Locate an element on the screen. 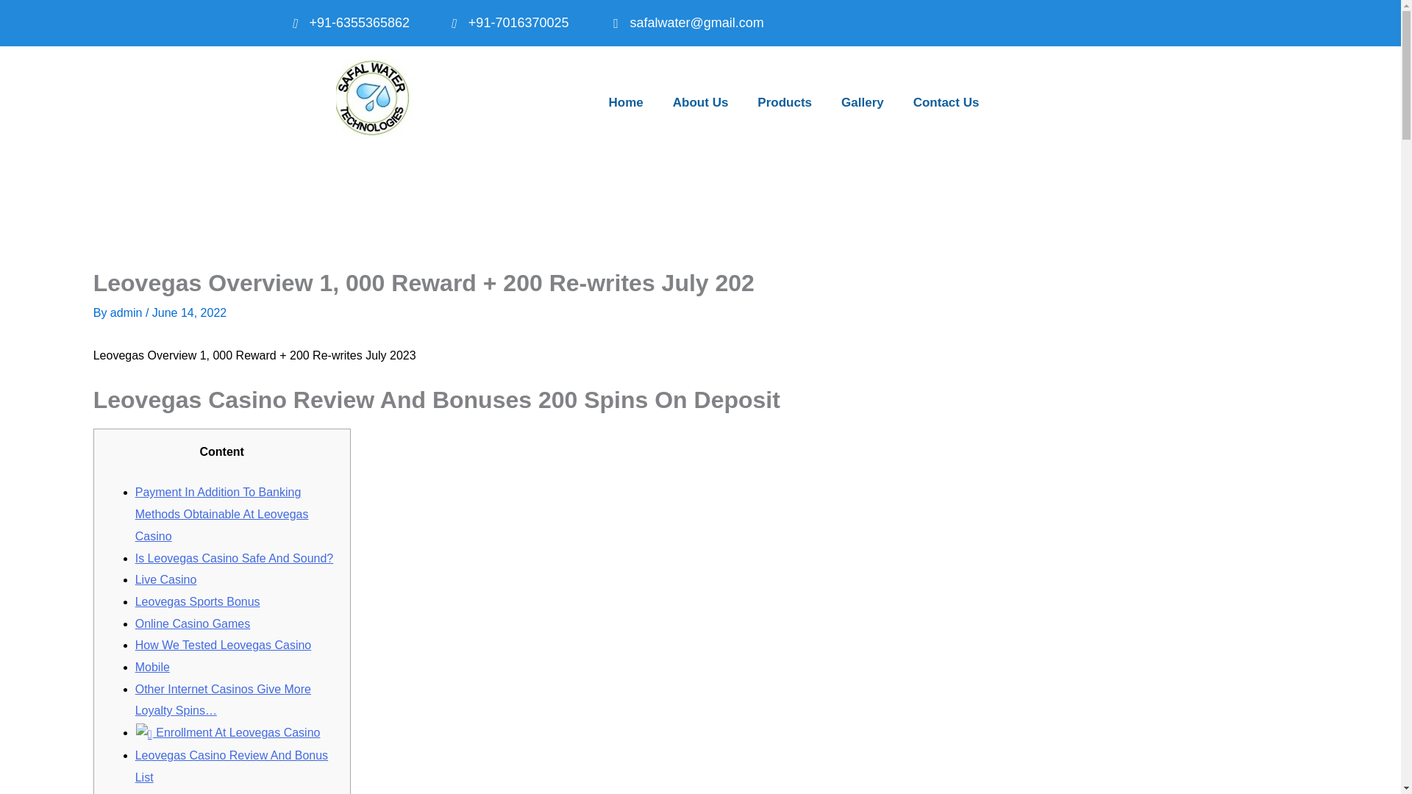 The width and height of the screenshot is (1412, 794). Enrollment At Leovegas Casino is located at coordinates (228, 732).